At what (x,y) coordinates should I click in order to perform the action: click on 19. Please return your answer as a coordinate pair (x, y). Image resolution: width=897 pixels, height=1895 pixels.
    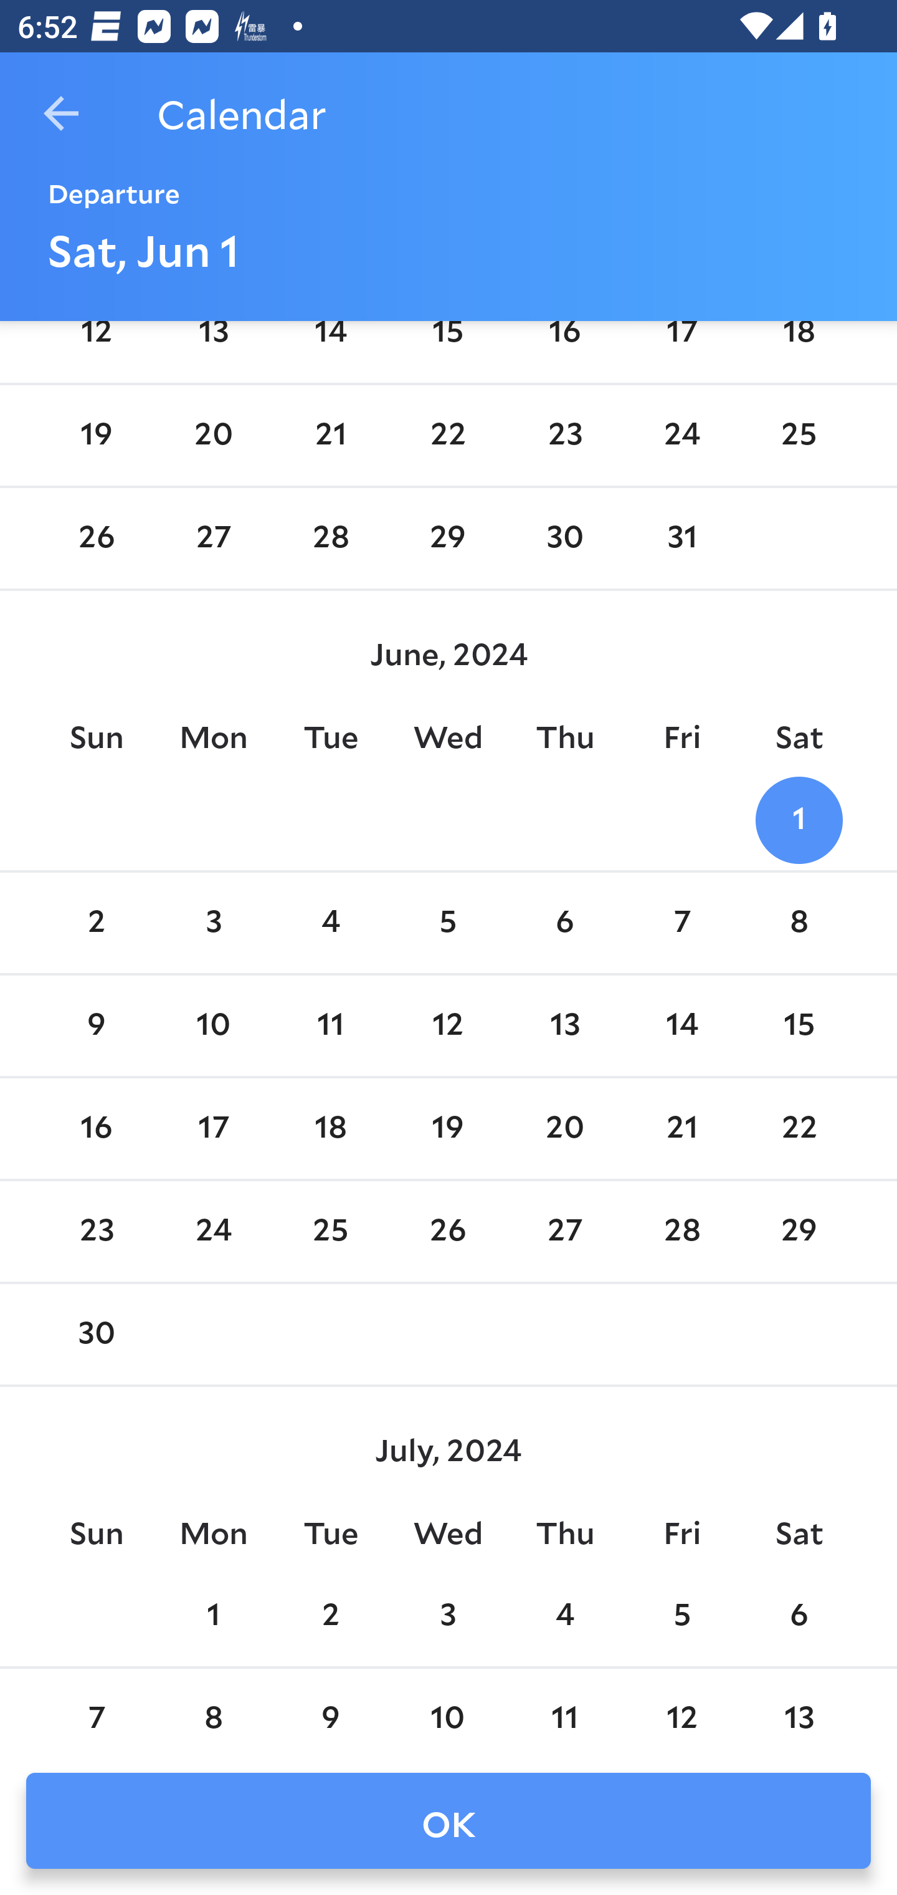
    Looking at the image, I should click on (96, 436).